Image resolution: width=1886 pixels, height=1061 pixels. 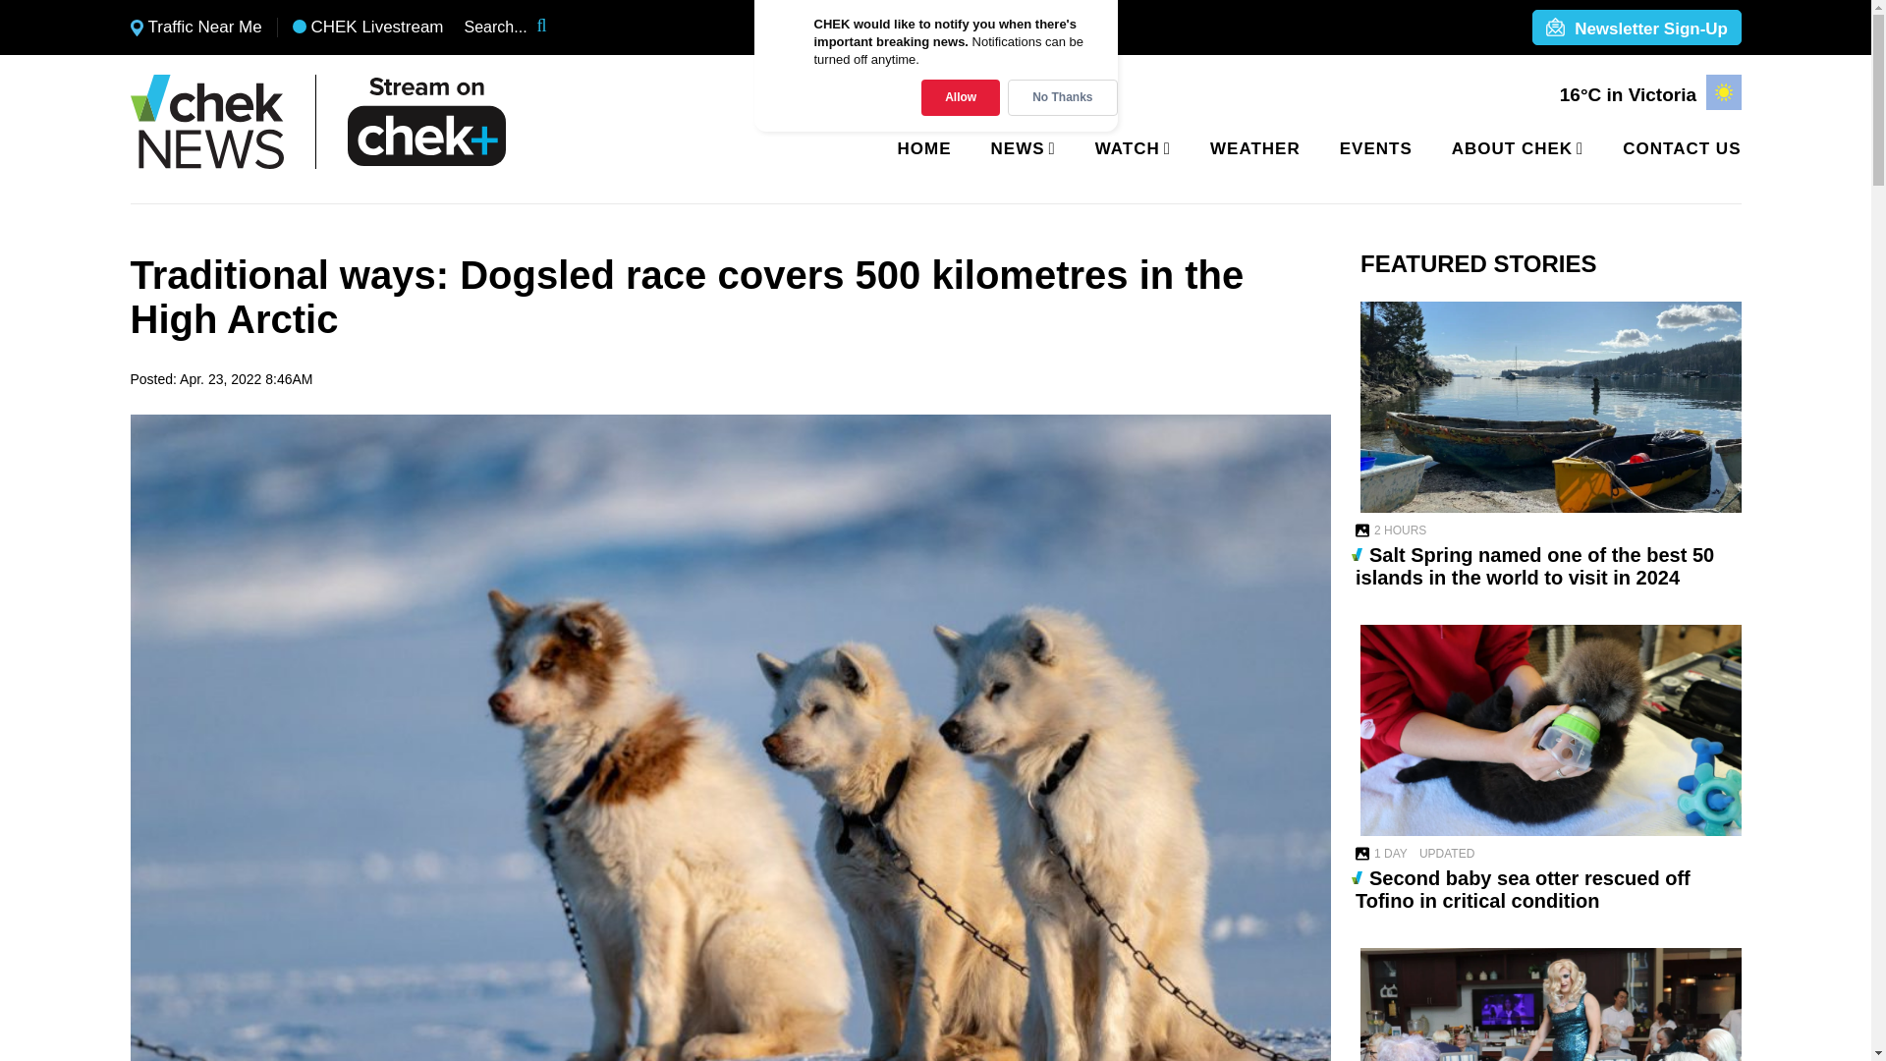 I want to click on CHEK Livestream, so click(x=367, y=28).